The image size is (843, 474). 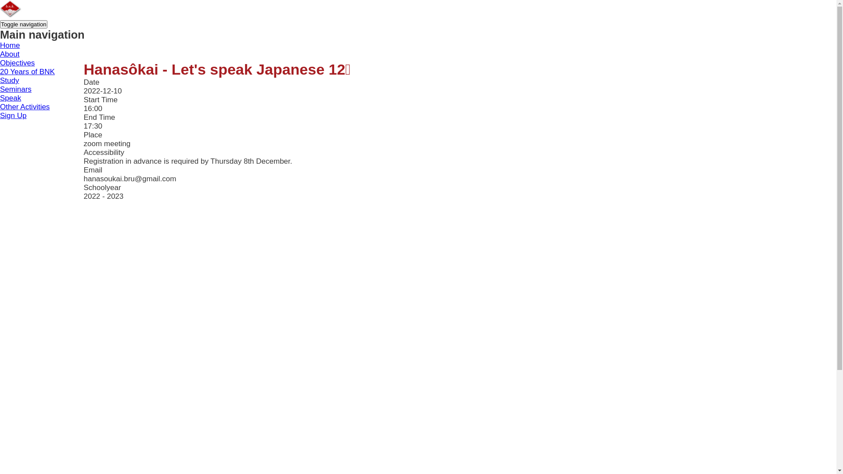 I want to click on Toggle navigation, so click(x=24, y=25).